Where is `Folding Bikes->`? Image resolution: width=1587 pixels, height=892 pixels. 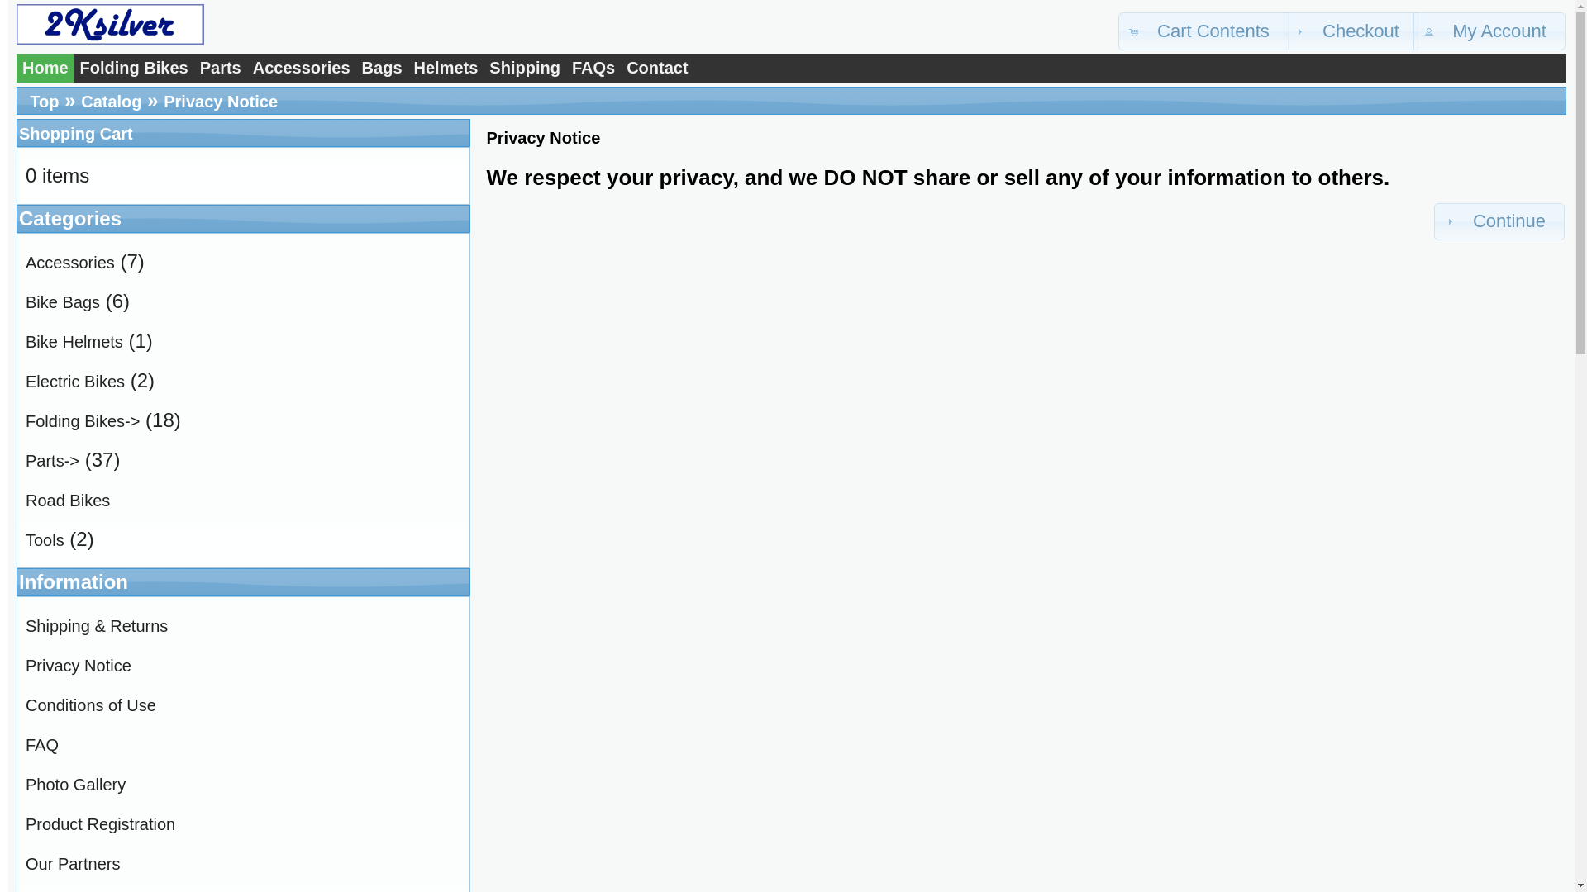 Folding Bikes-> is located at coordinates (83, 421).